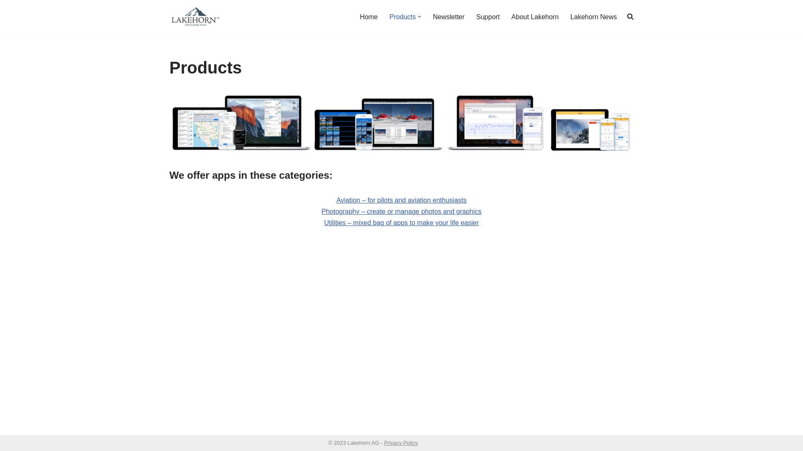 Image resolution: width=803 pixels, height=451 pixels. Describe the element at coordinates (369, 17) in the screenshot. I see `Home` at that location.